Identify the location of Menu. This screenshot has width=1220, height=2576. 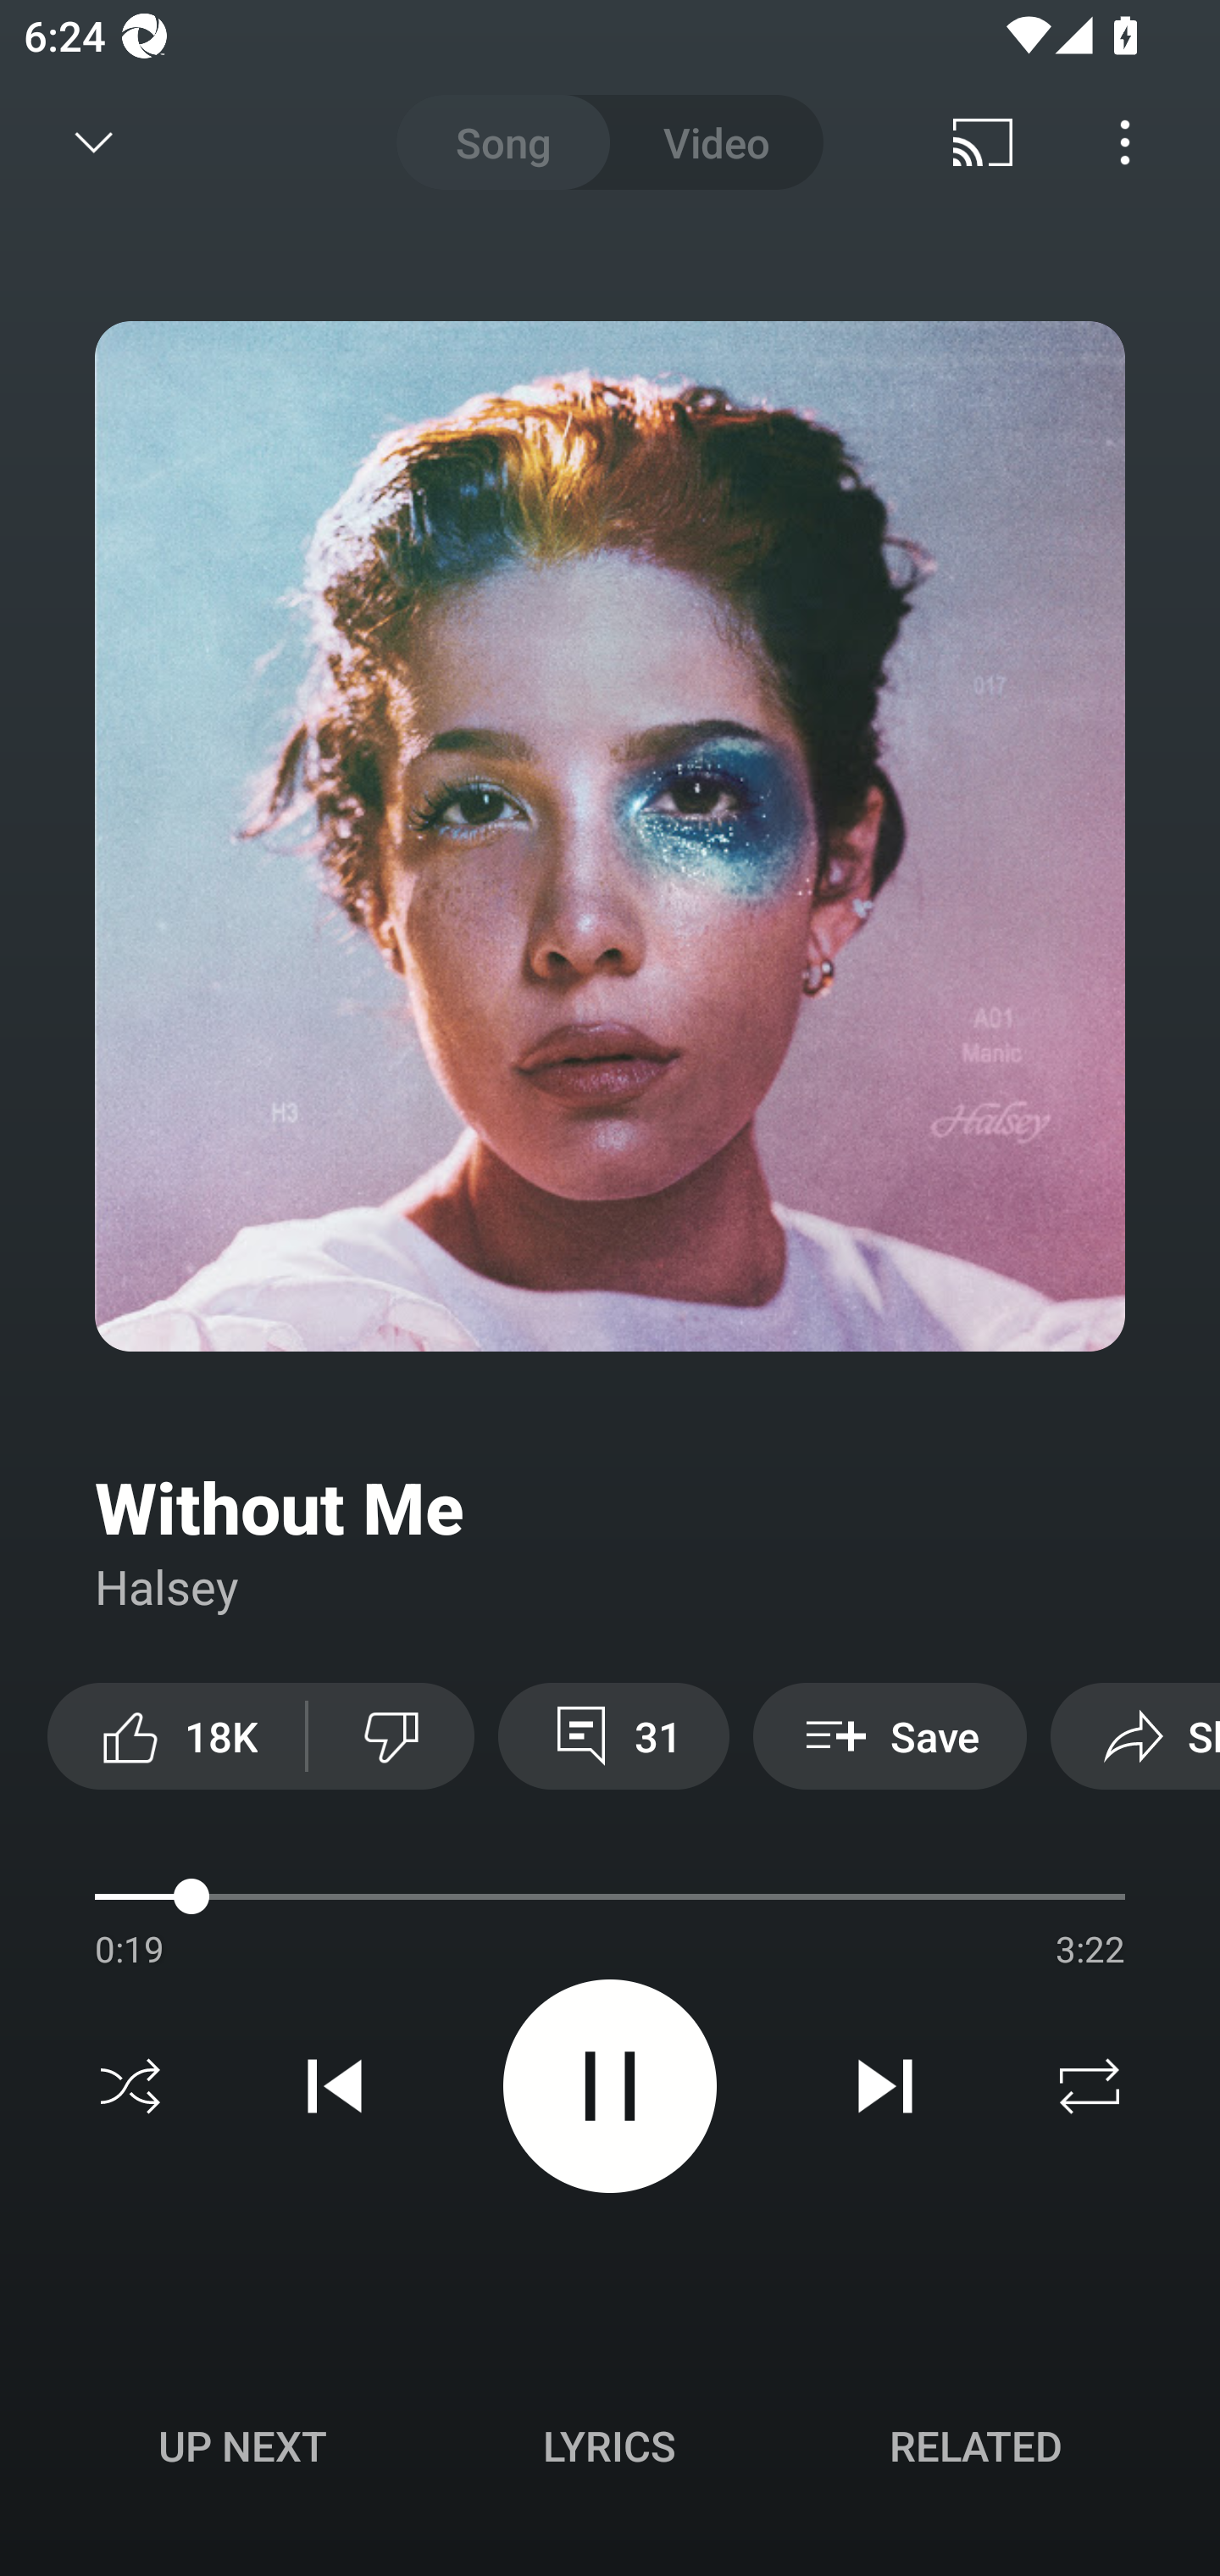
(1125, 142).